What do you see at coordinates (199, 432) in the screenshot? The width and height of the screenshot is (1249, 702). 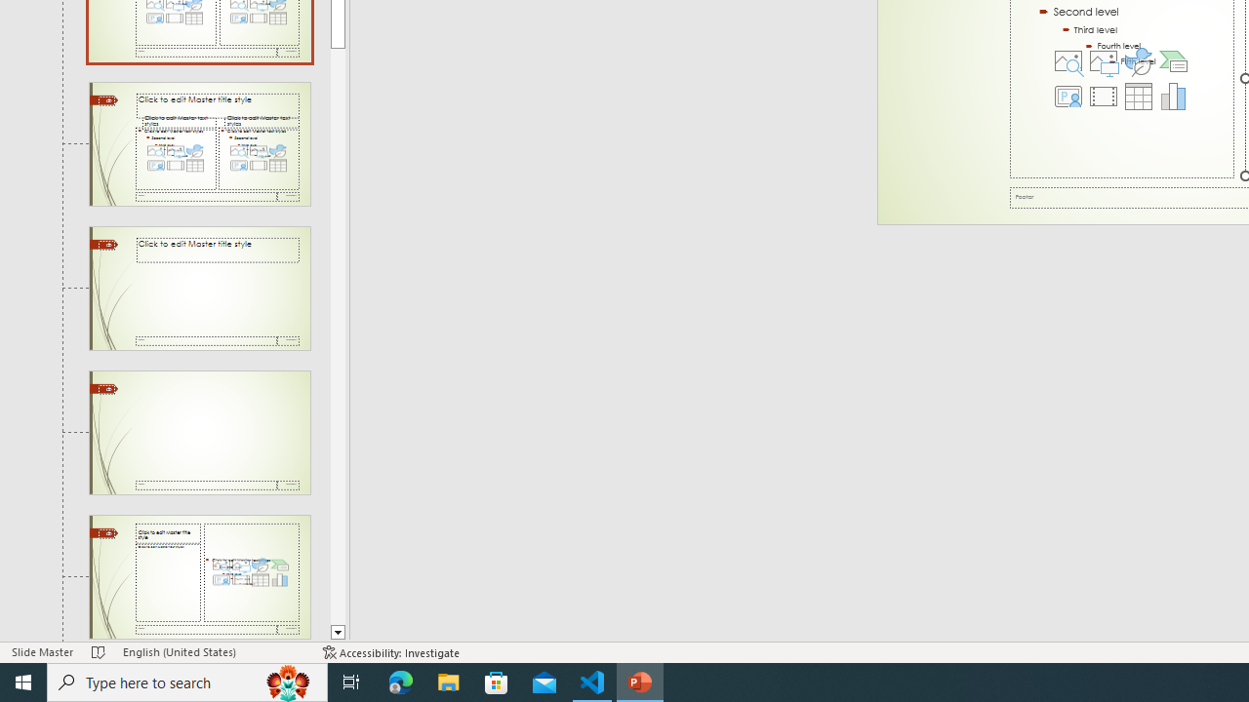 I see `Slide Title Only Layout: used by no slides` at bounding box center [199, 432].